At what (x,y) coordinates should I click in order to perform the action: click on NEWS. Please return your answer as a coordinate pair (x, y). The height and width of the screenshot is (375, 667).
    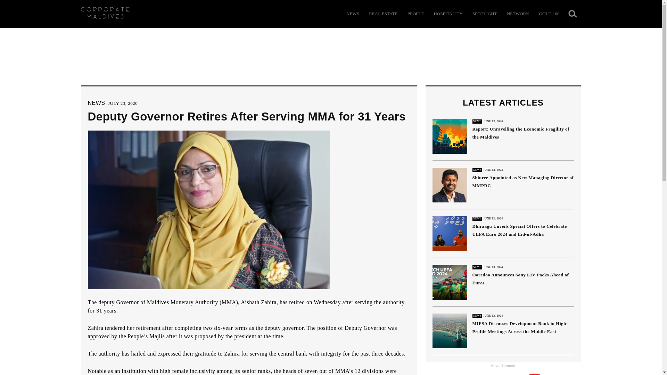
    Looking at the image, I should click on (96, 103).